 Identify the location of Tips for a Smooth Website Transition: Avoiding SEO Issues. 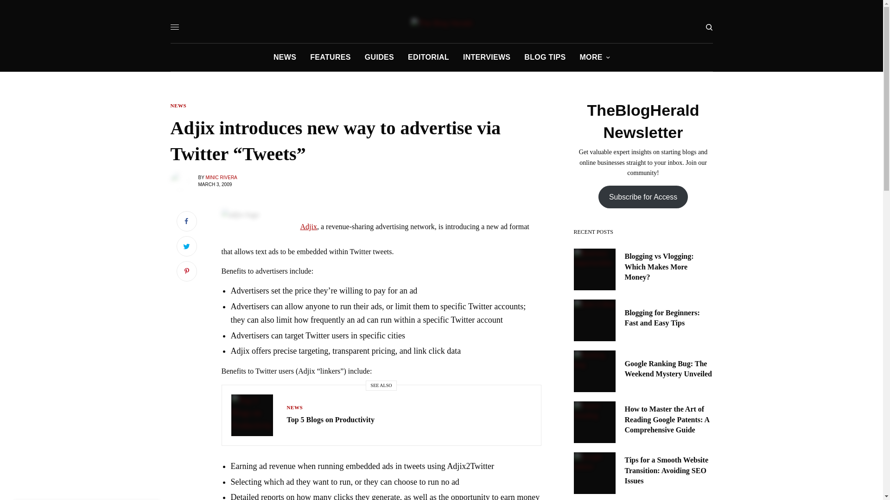
(668, 470).